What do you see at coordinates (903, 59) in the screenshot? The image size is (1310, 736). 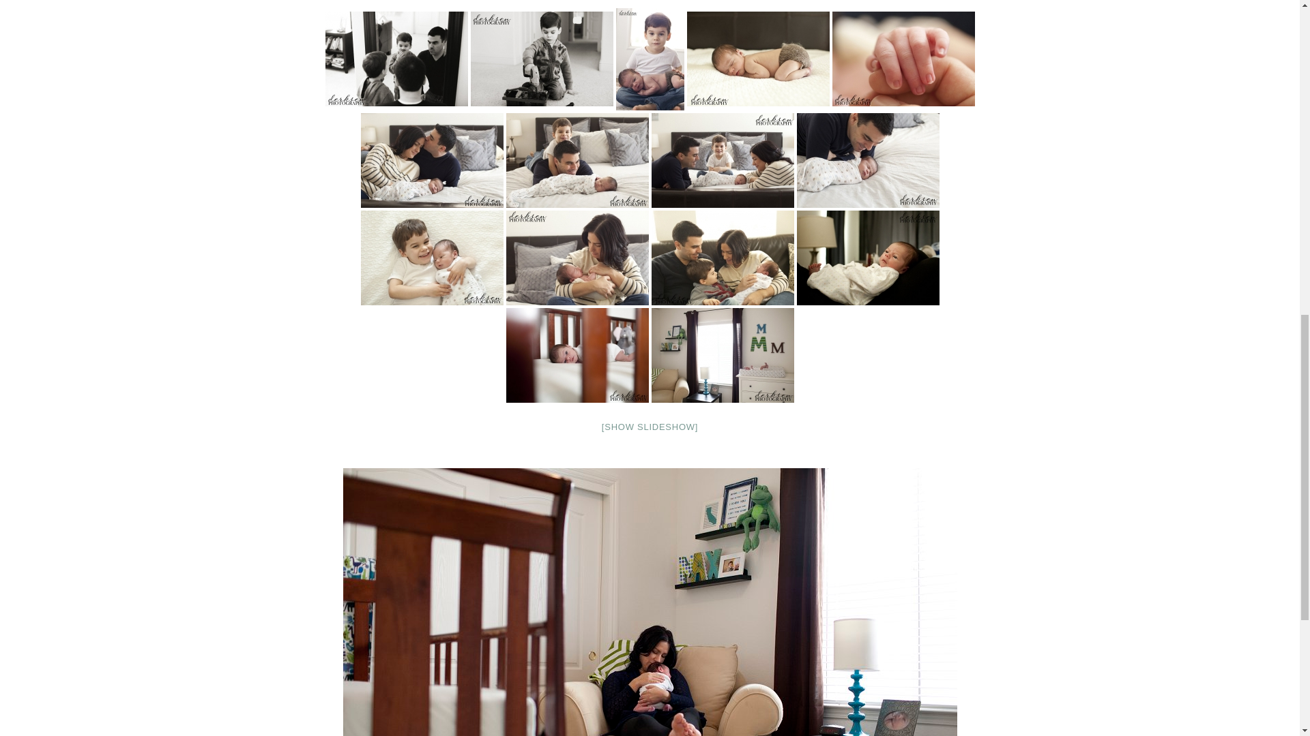 I see `lifestyle-newborn-photography-fresno-20` at bounding box center [903, 59].